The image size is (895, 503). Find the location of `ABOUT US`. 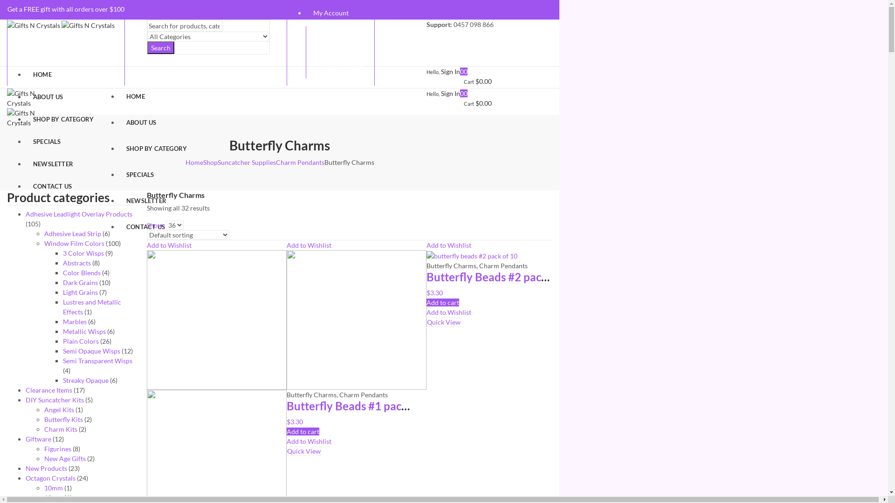

ABOUT US is located at coordinates (157, 128).